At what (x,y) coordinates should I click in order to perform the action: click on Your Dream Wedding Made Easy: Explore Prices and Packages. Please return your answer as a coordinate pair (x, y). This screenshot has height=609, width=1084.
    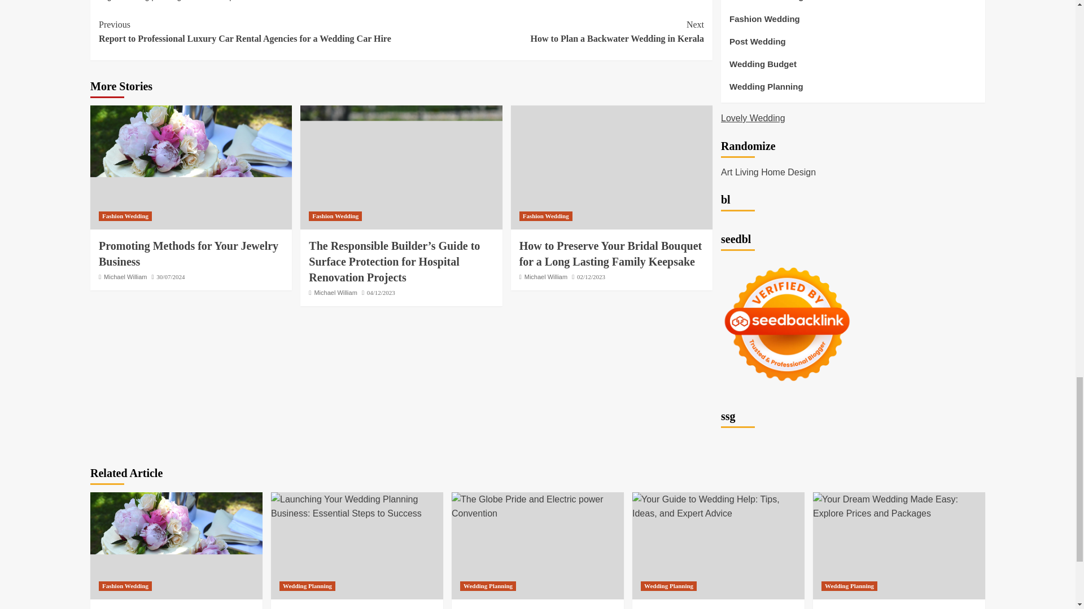
    Looking at the image, I should click on (899, 506).